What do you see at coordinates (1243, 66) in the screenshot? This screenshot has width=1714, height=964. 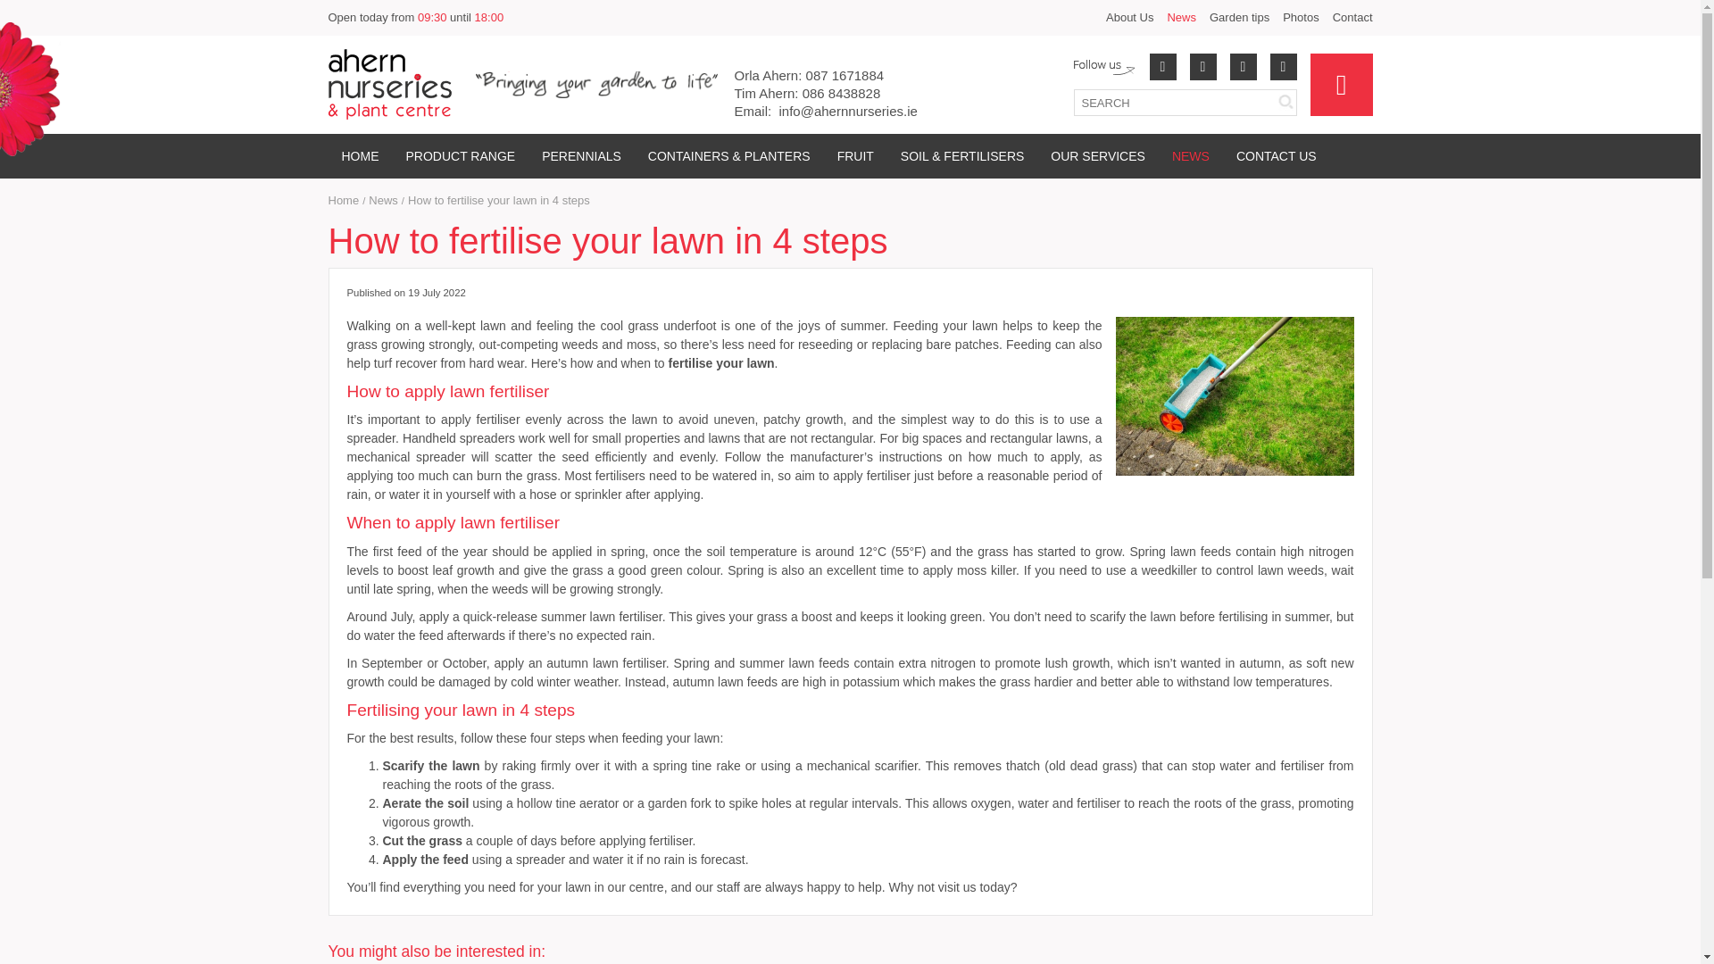 I see `IN` at bounding box center [1243, 66].